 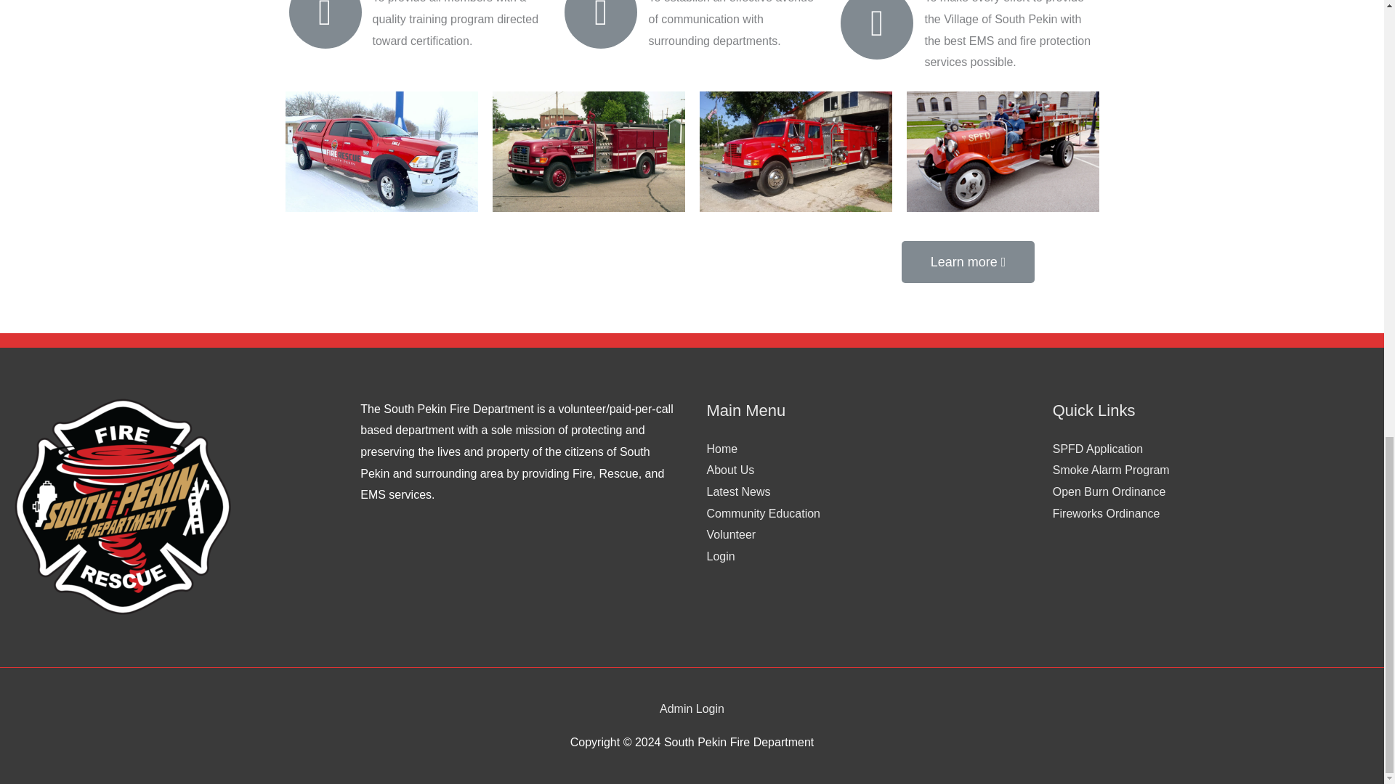 What do you see at coordinates (1099, 449) in the screenshot?
I see `SPFD Application` at bounding box center [1099, 449].